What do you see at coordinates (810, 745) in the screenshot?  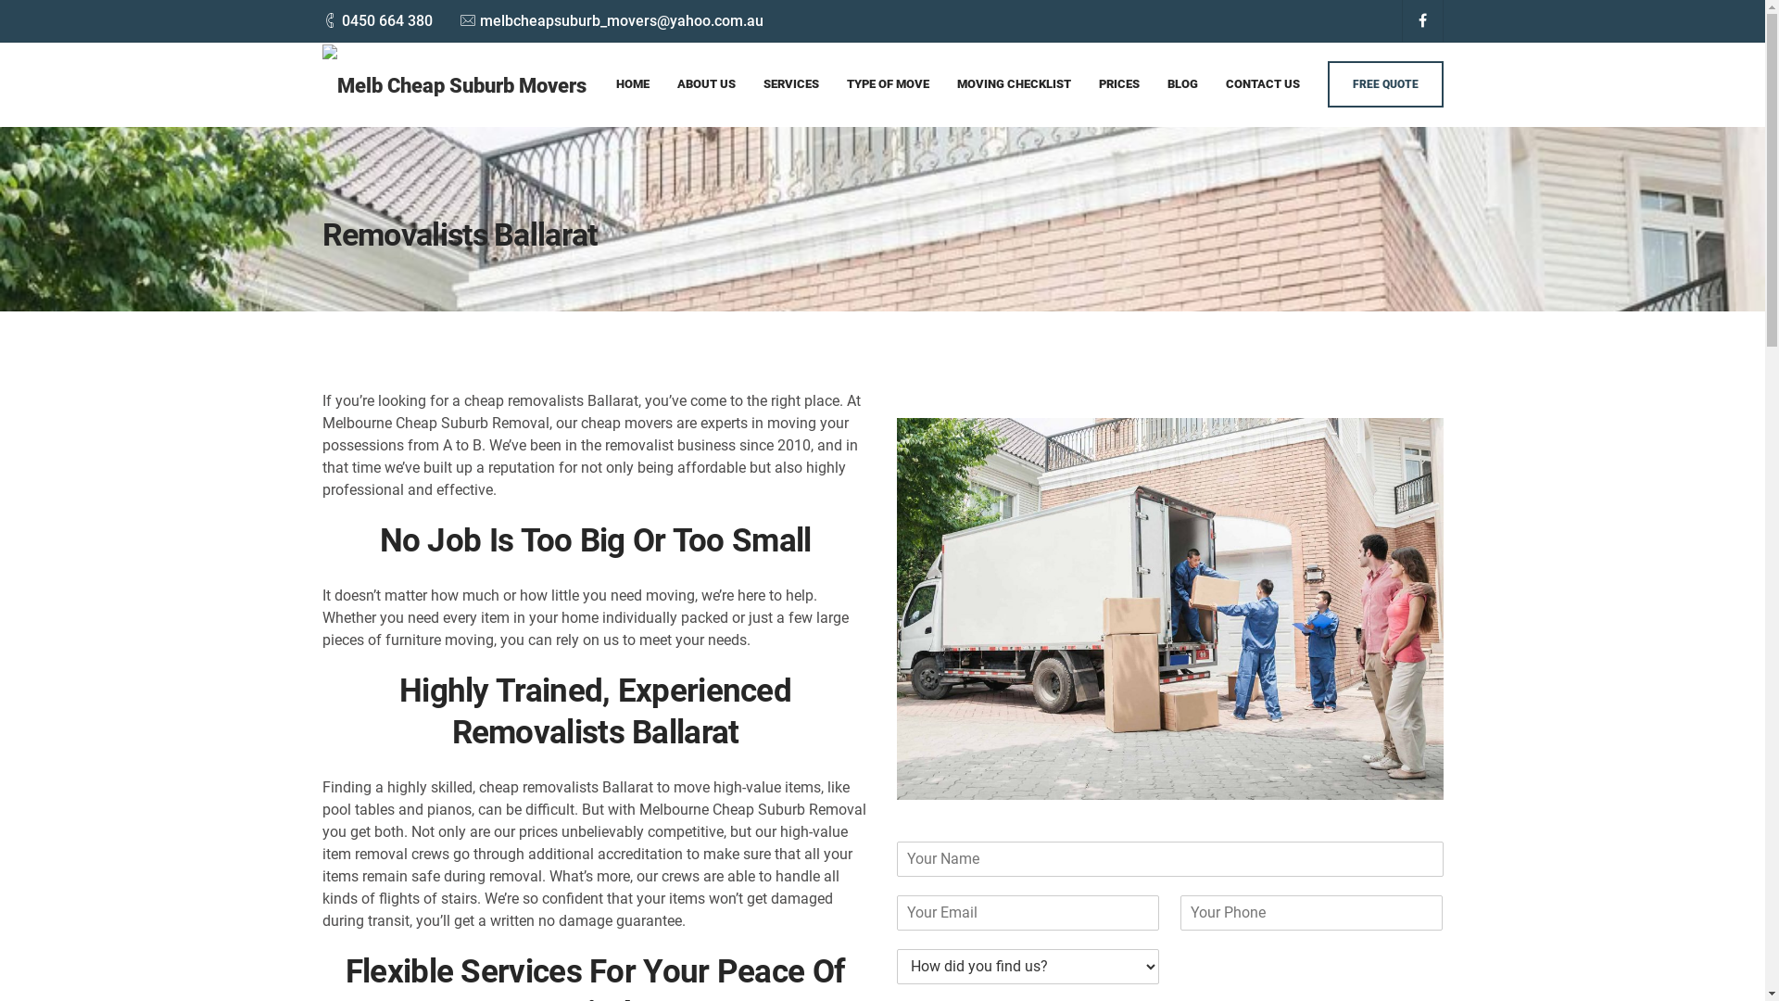 I see `Removalist Sunbury` at bounding box center [810, 745].